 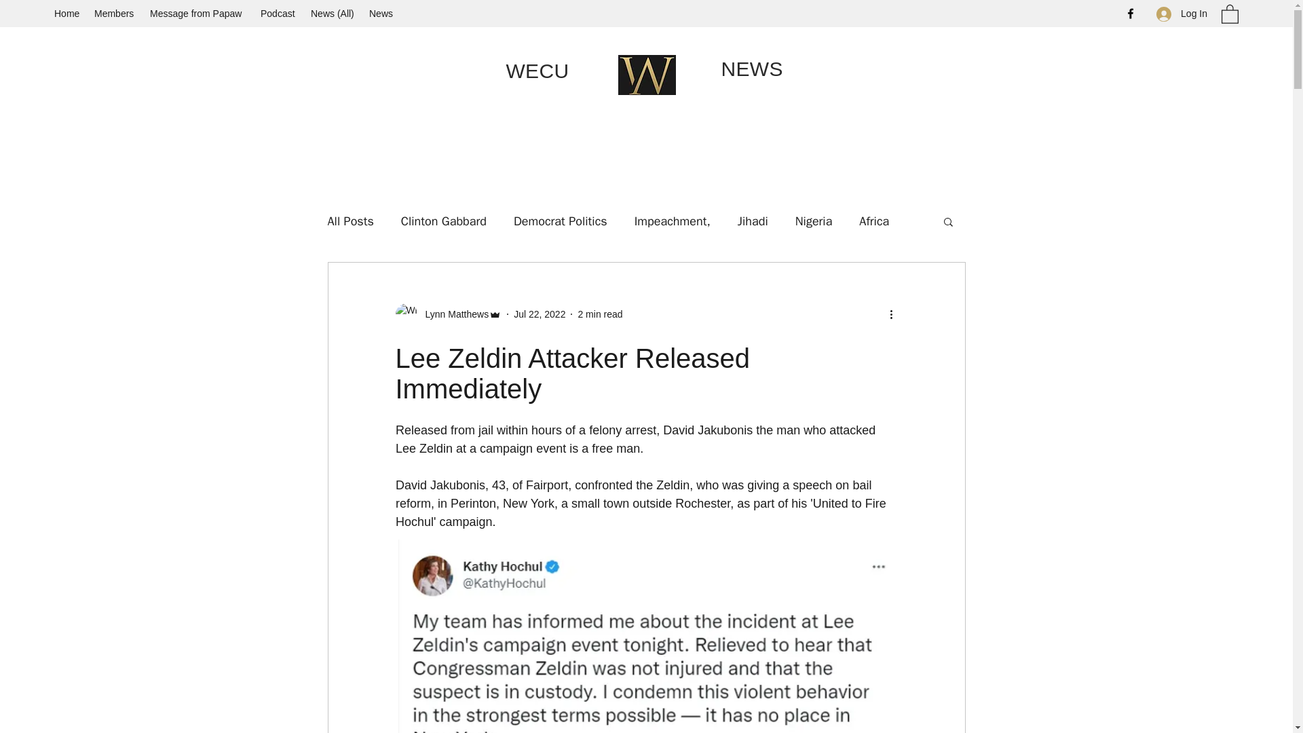 I want to click on 2 min read, so click(x=600, y=313).